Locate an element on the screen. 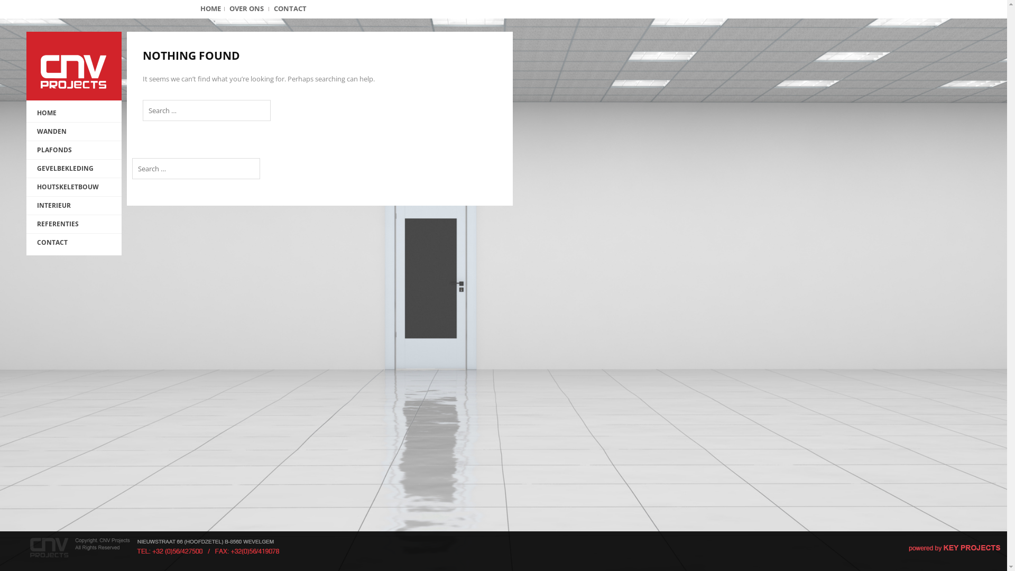  CONTACT is located at coordinates (74, 243).